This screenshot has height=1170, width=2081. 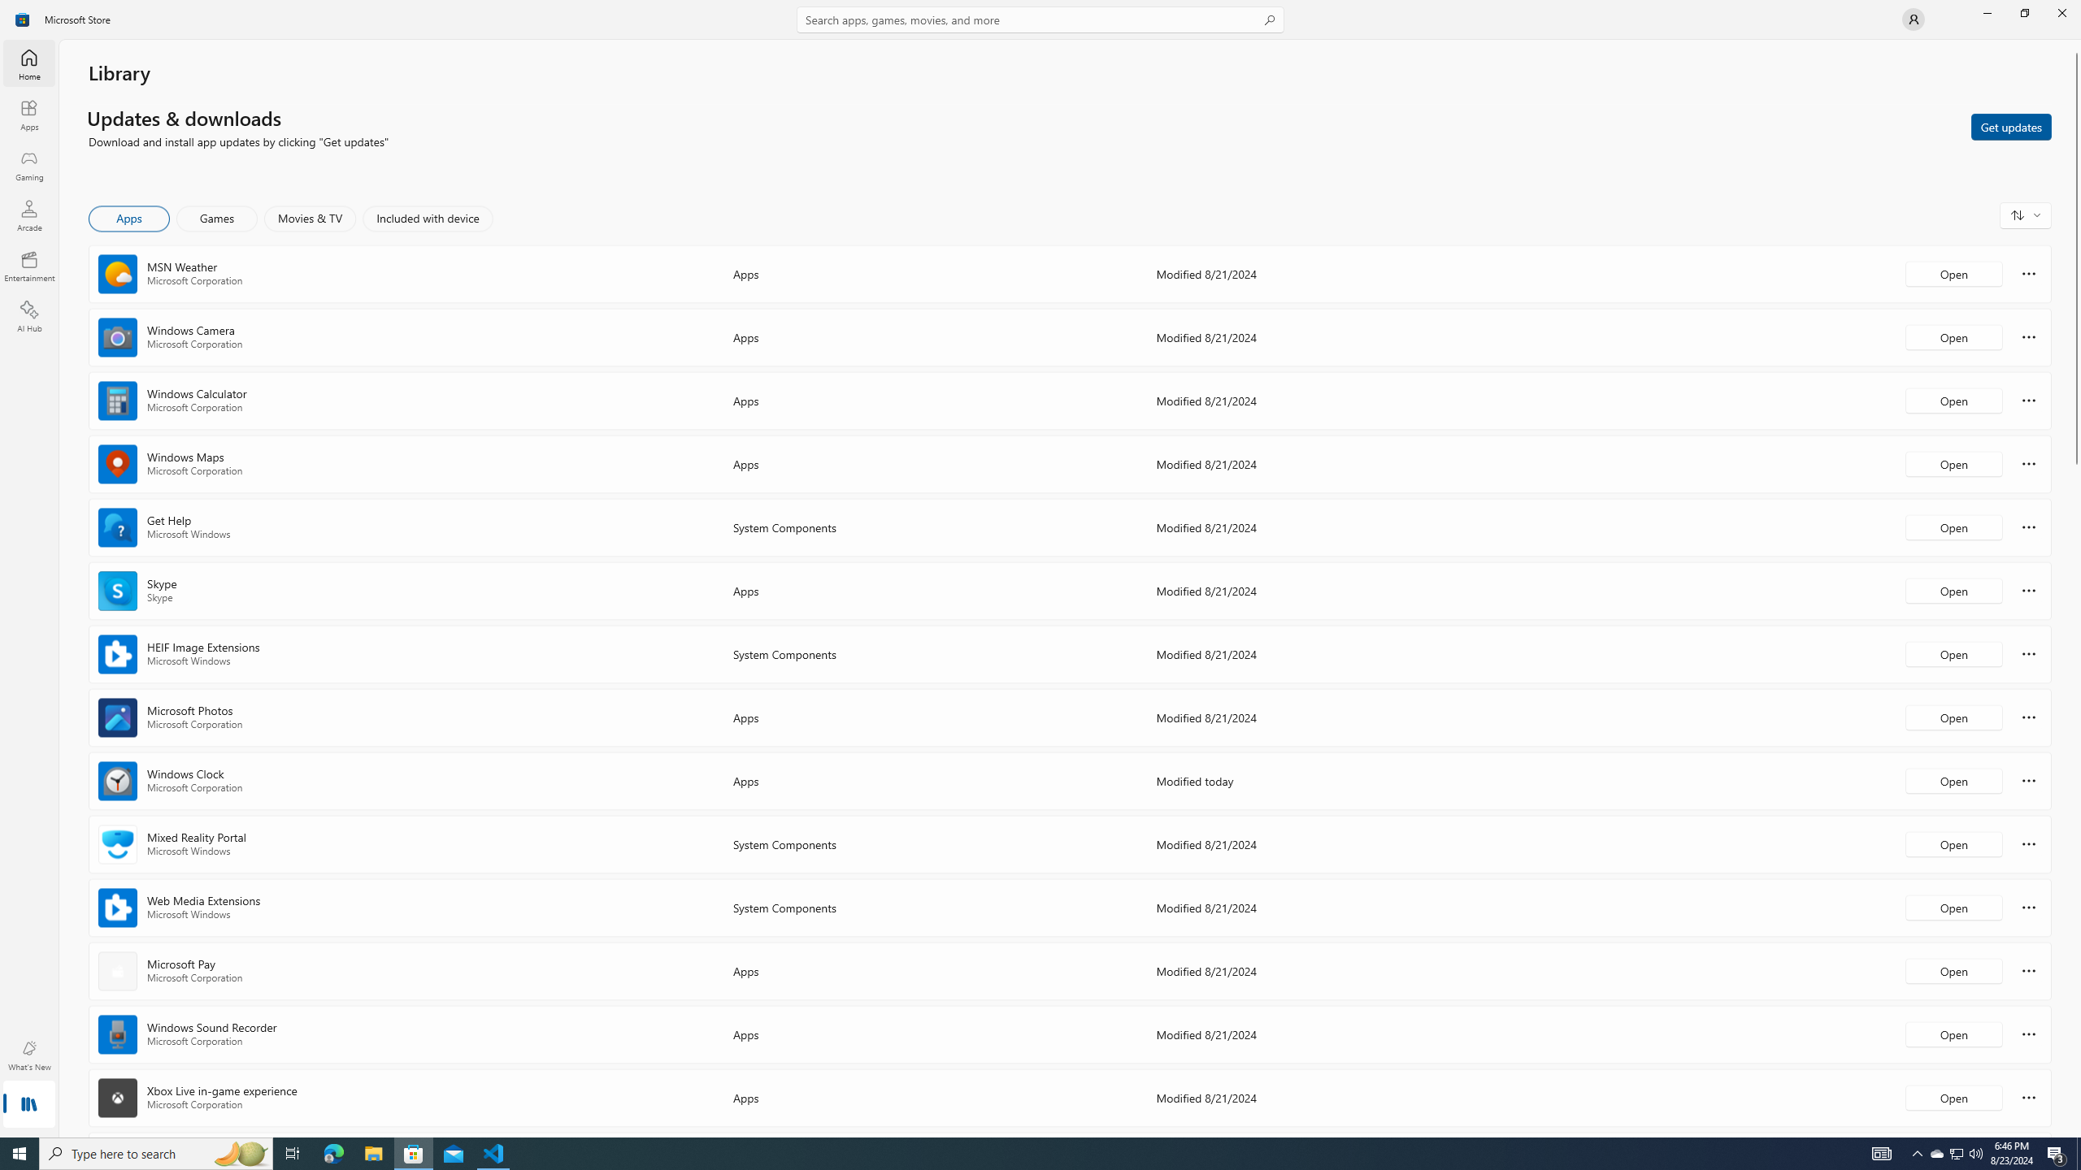 I want to click on Get updates, so click(x=2011, y=126).